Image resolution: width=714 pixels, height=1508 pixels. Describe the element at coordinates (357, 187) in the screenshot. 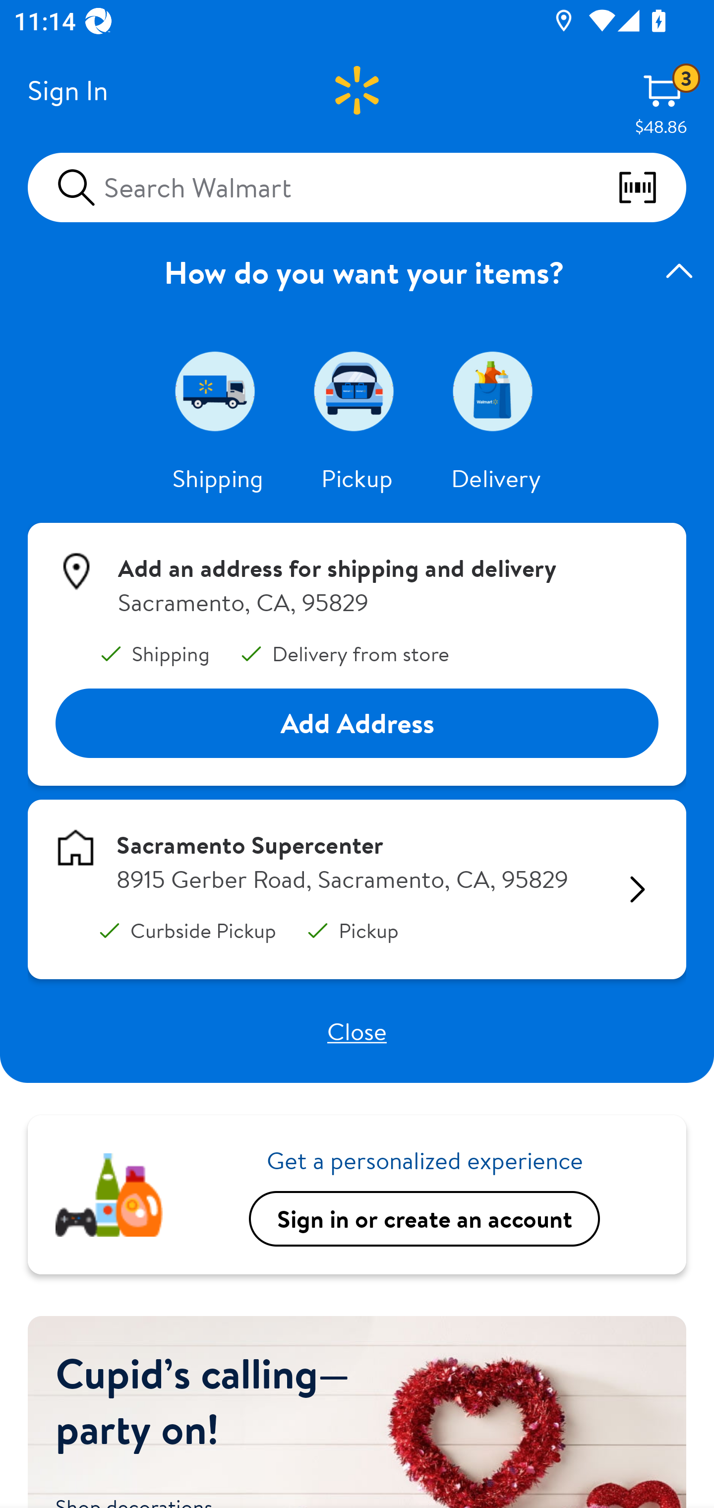

I see `Search Walmart scan barcodes qr codes and more` at that location.